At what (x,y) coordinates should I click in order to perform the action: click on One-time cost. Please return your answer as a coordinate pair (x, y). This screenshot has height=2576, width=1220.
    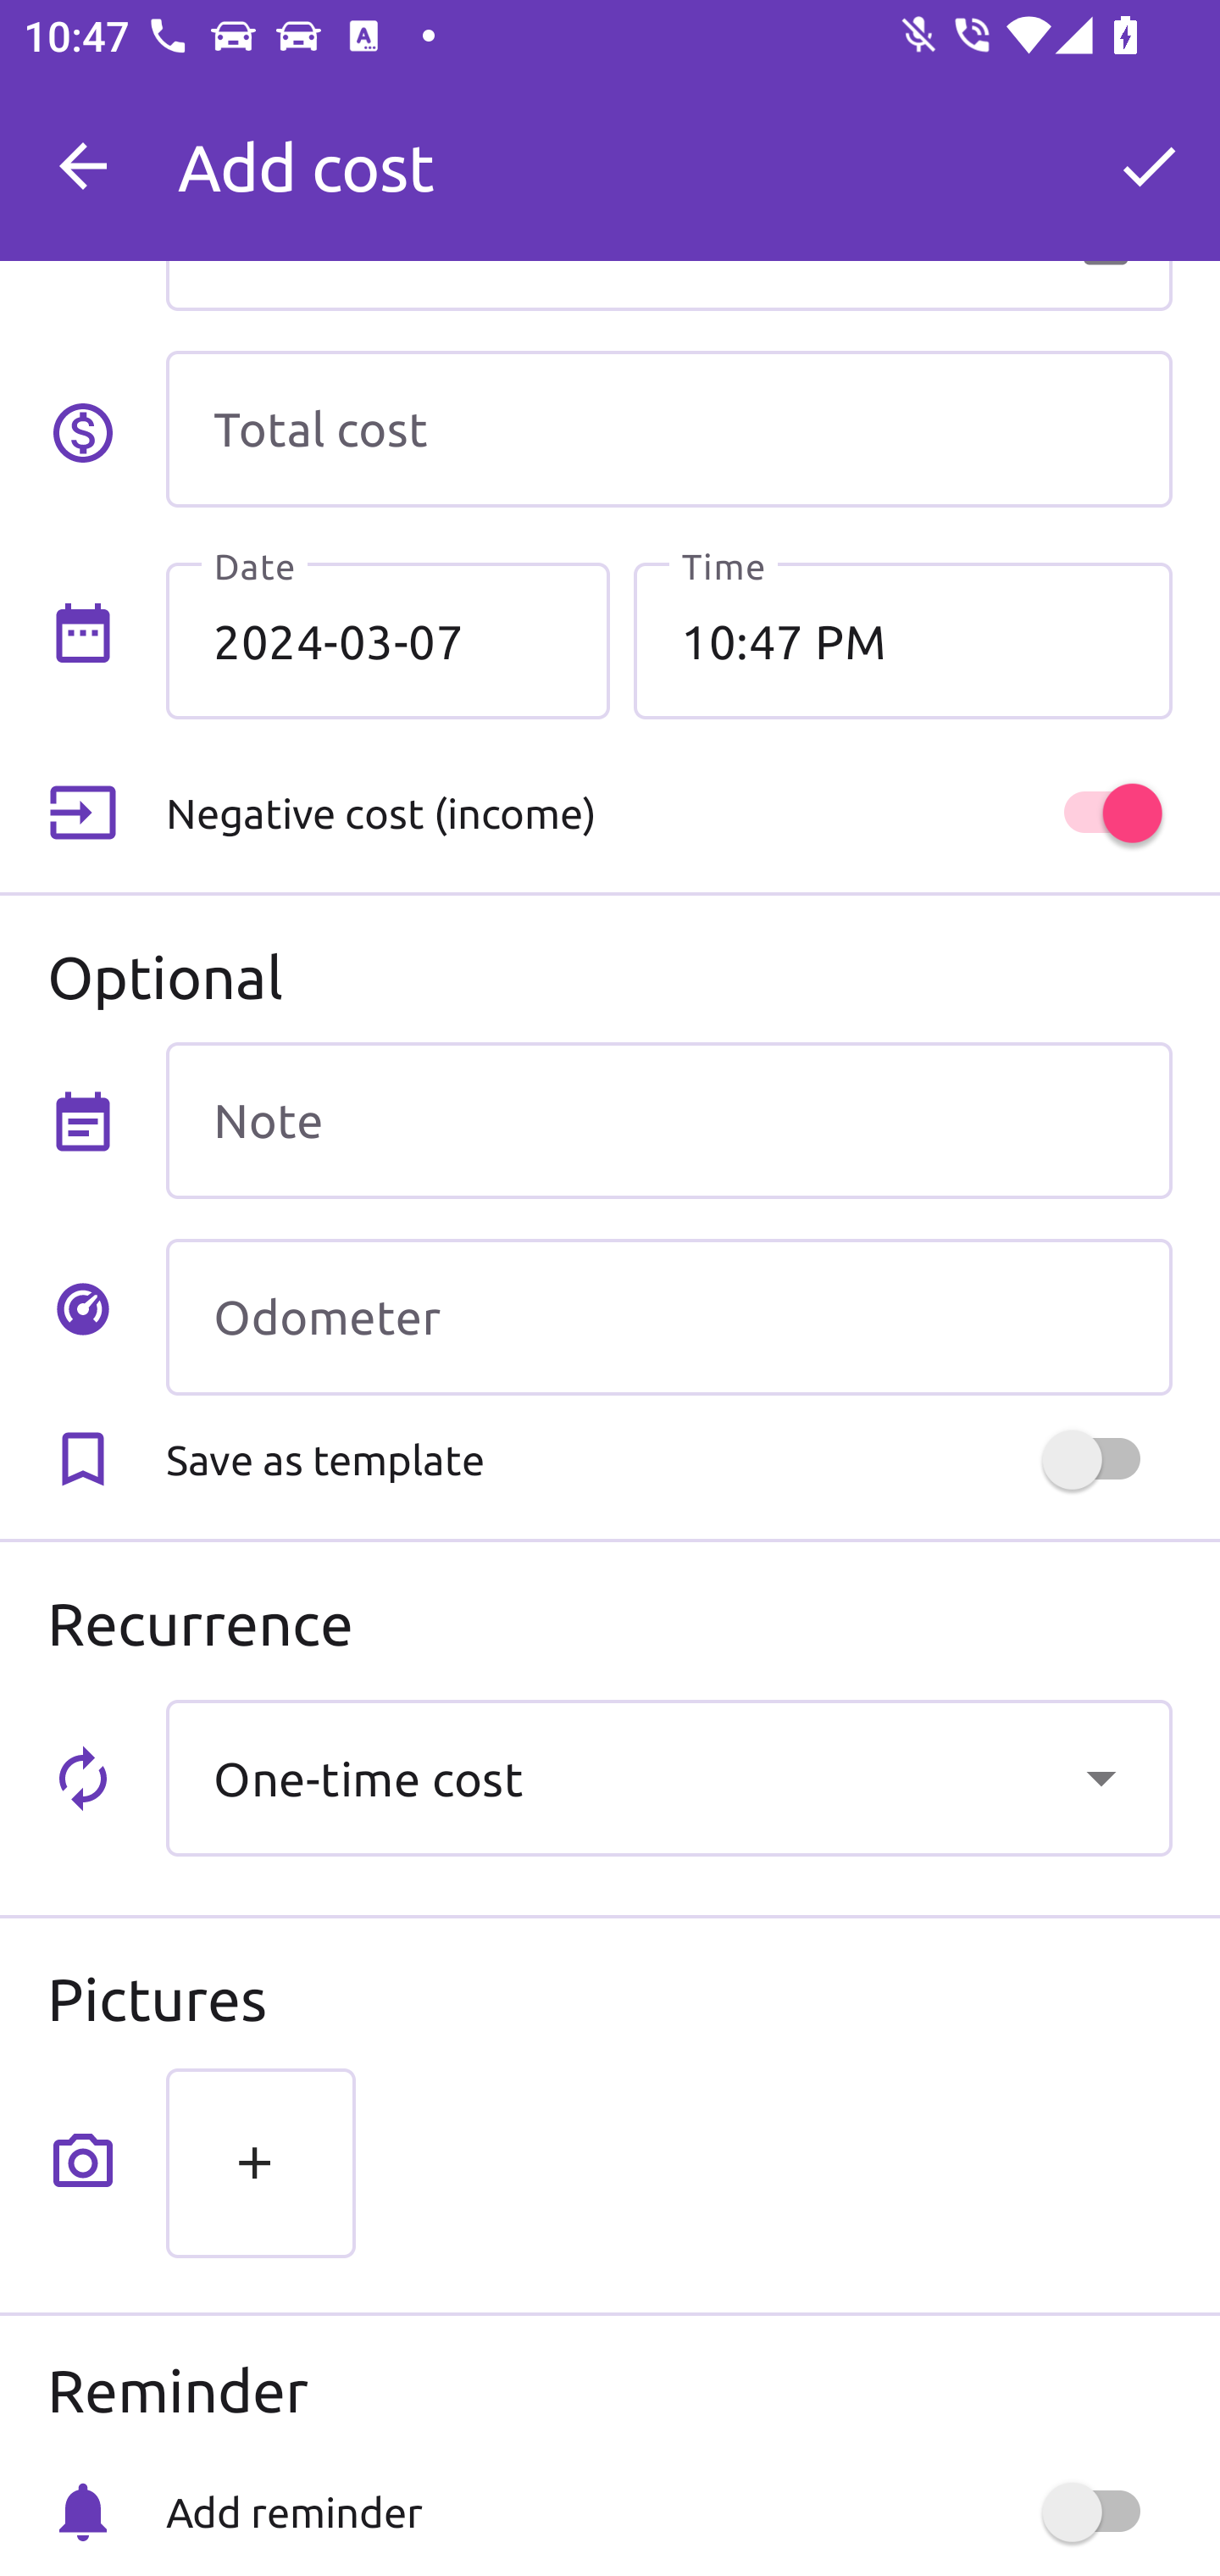
    Looking at the image, I should click on (668, 1778).